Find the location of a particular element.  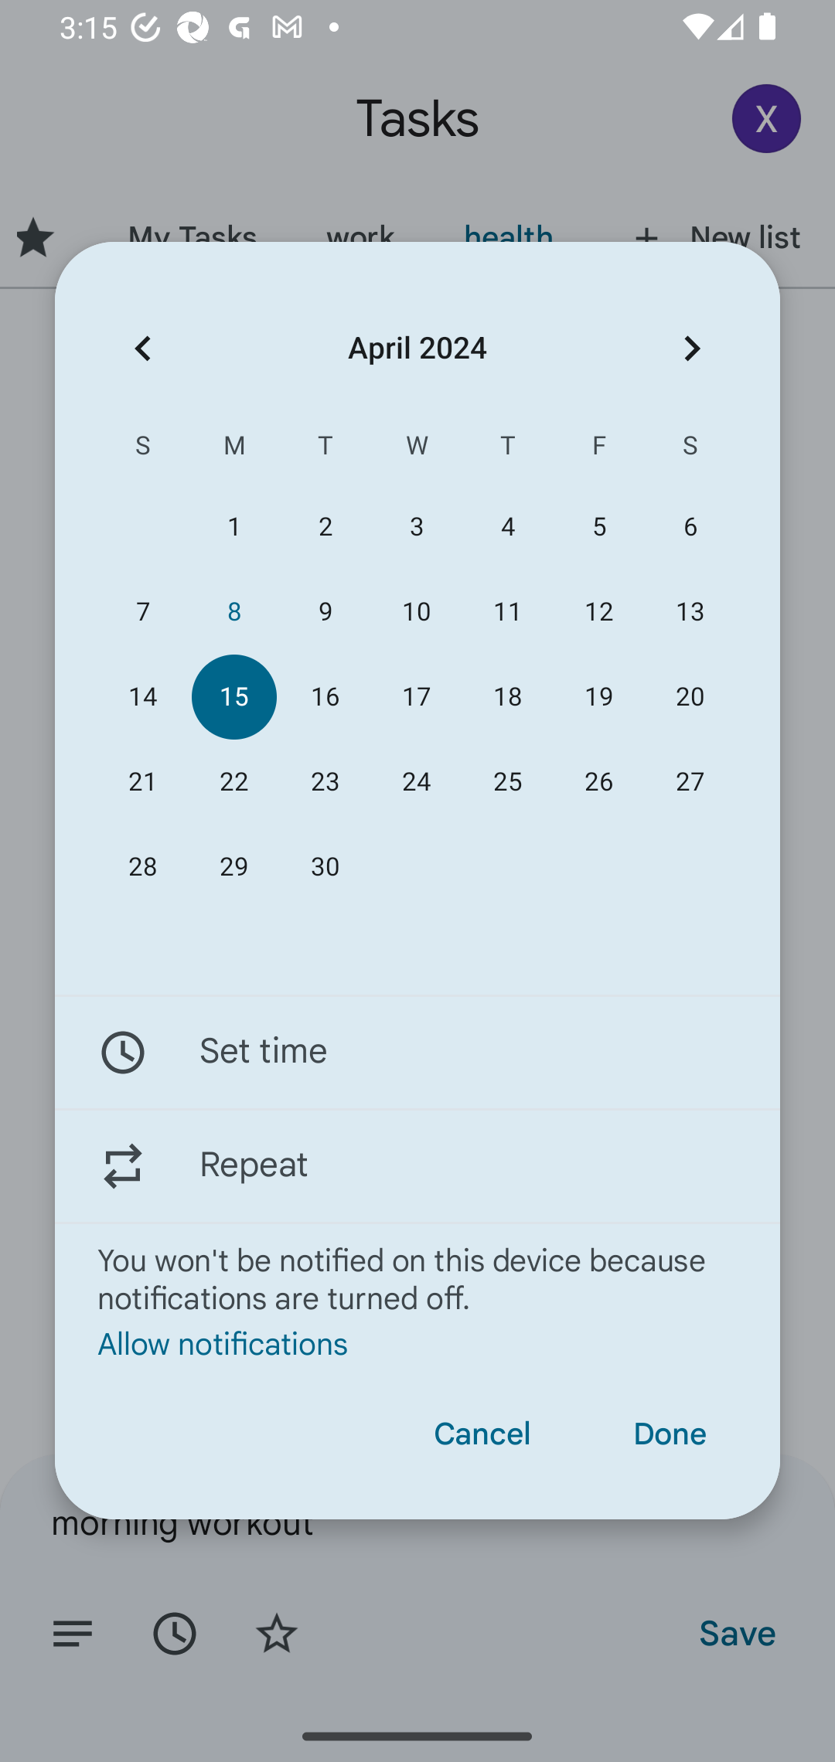

21 21 April 2024 is located at coordinates (143, 782).